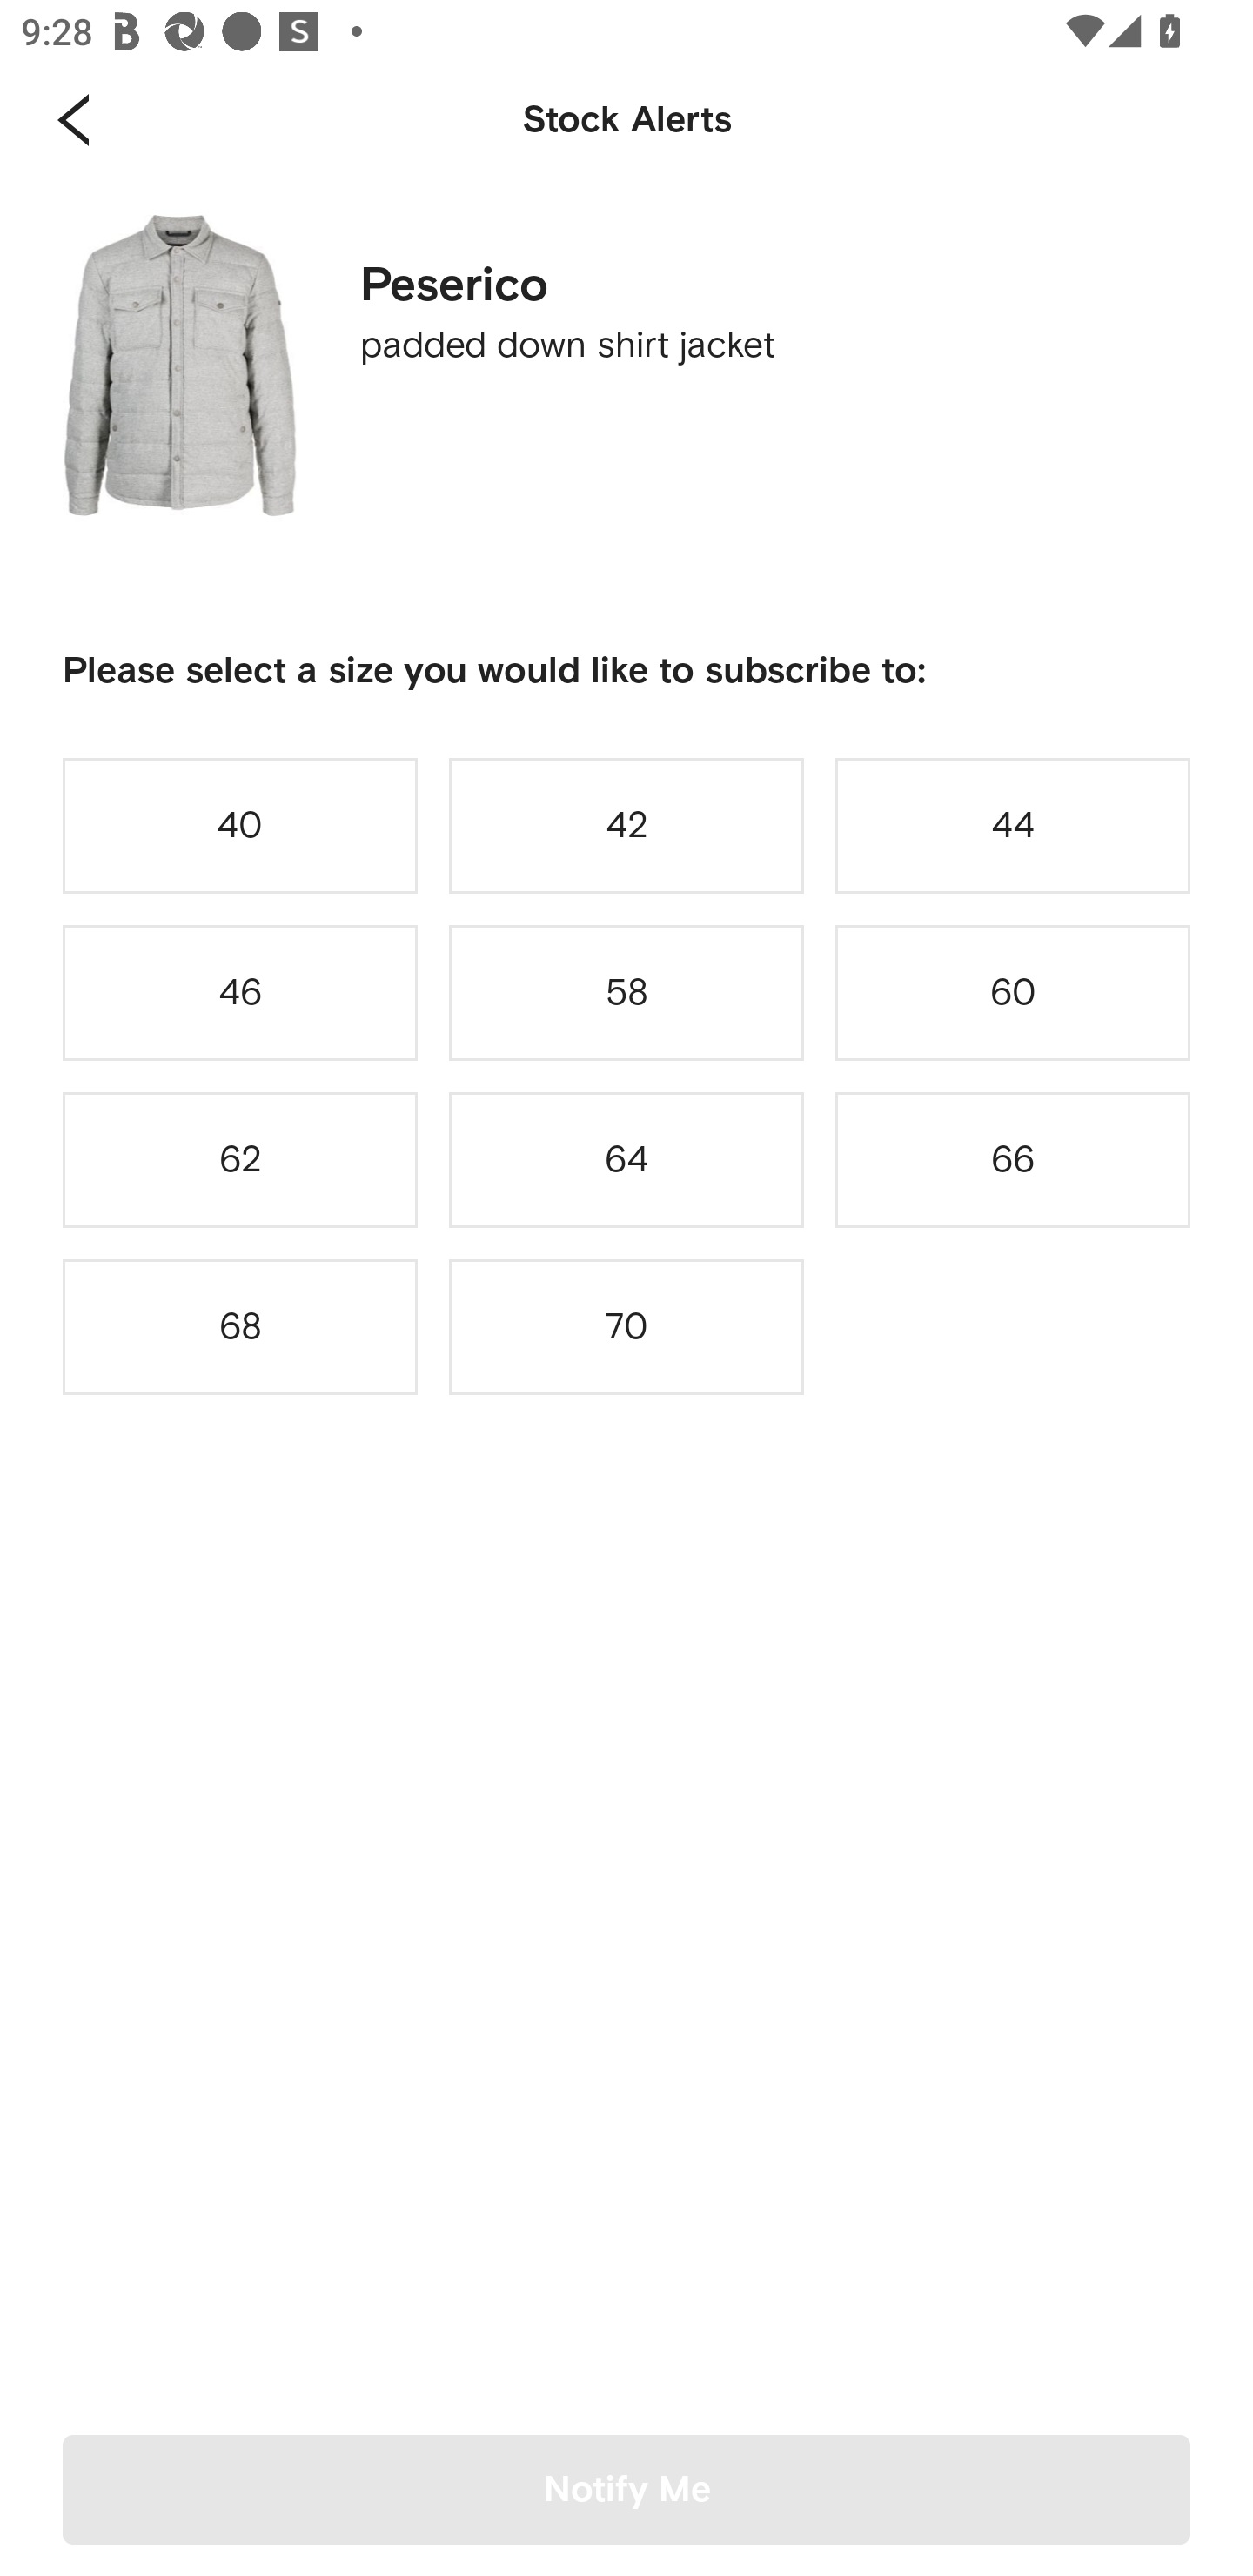  I want to click on 62, so click(240, 1160).